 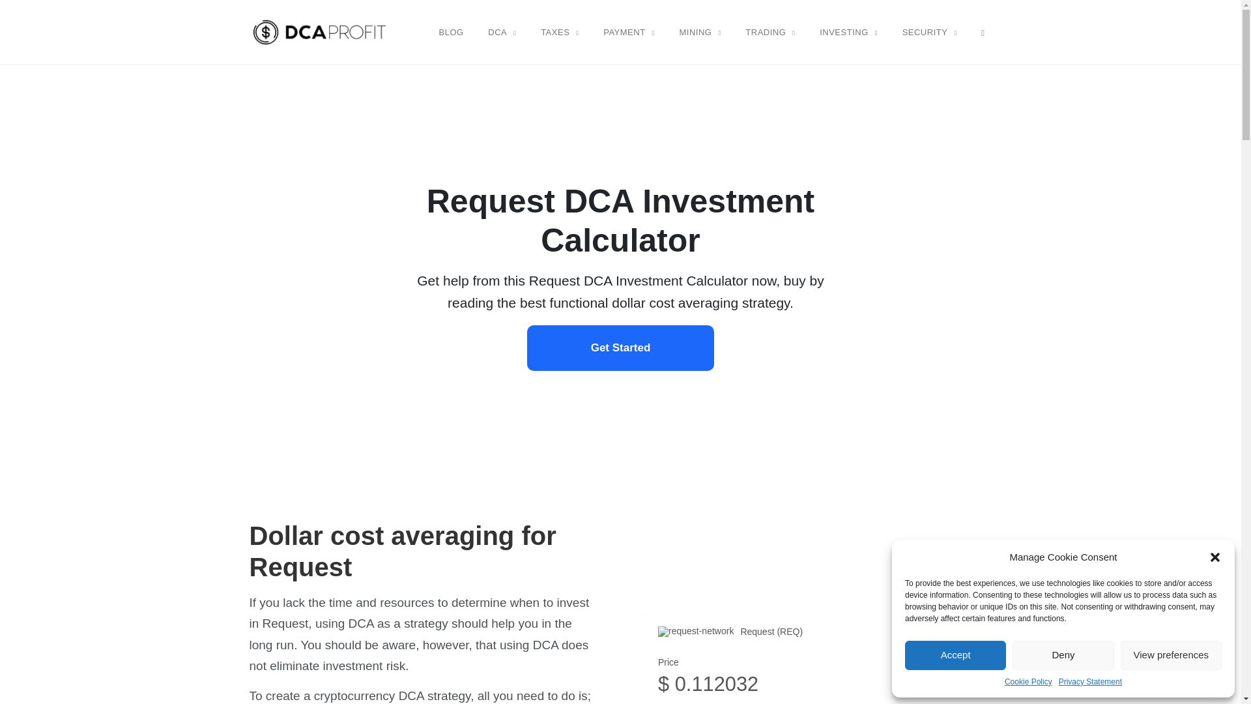 What do you see at coordinates (319, 31) in the screenshot?
I see `DCA Profit` at bounding box center [319, 31].